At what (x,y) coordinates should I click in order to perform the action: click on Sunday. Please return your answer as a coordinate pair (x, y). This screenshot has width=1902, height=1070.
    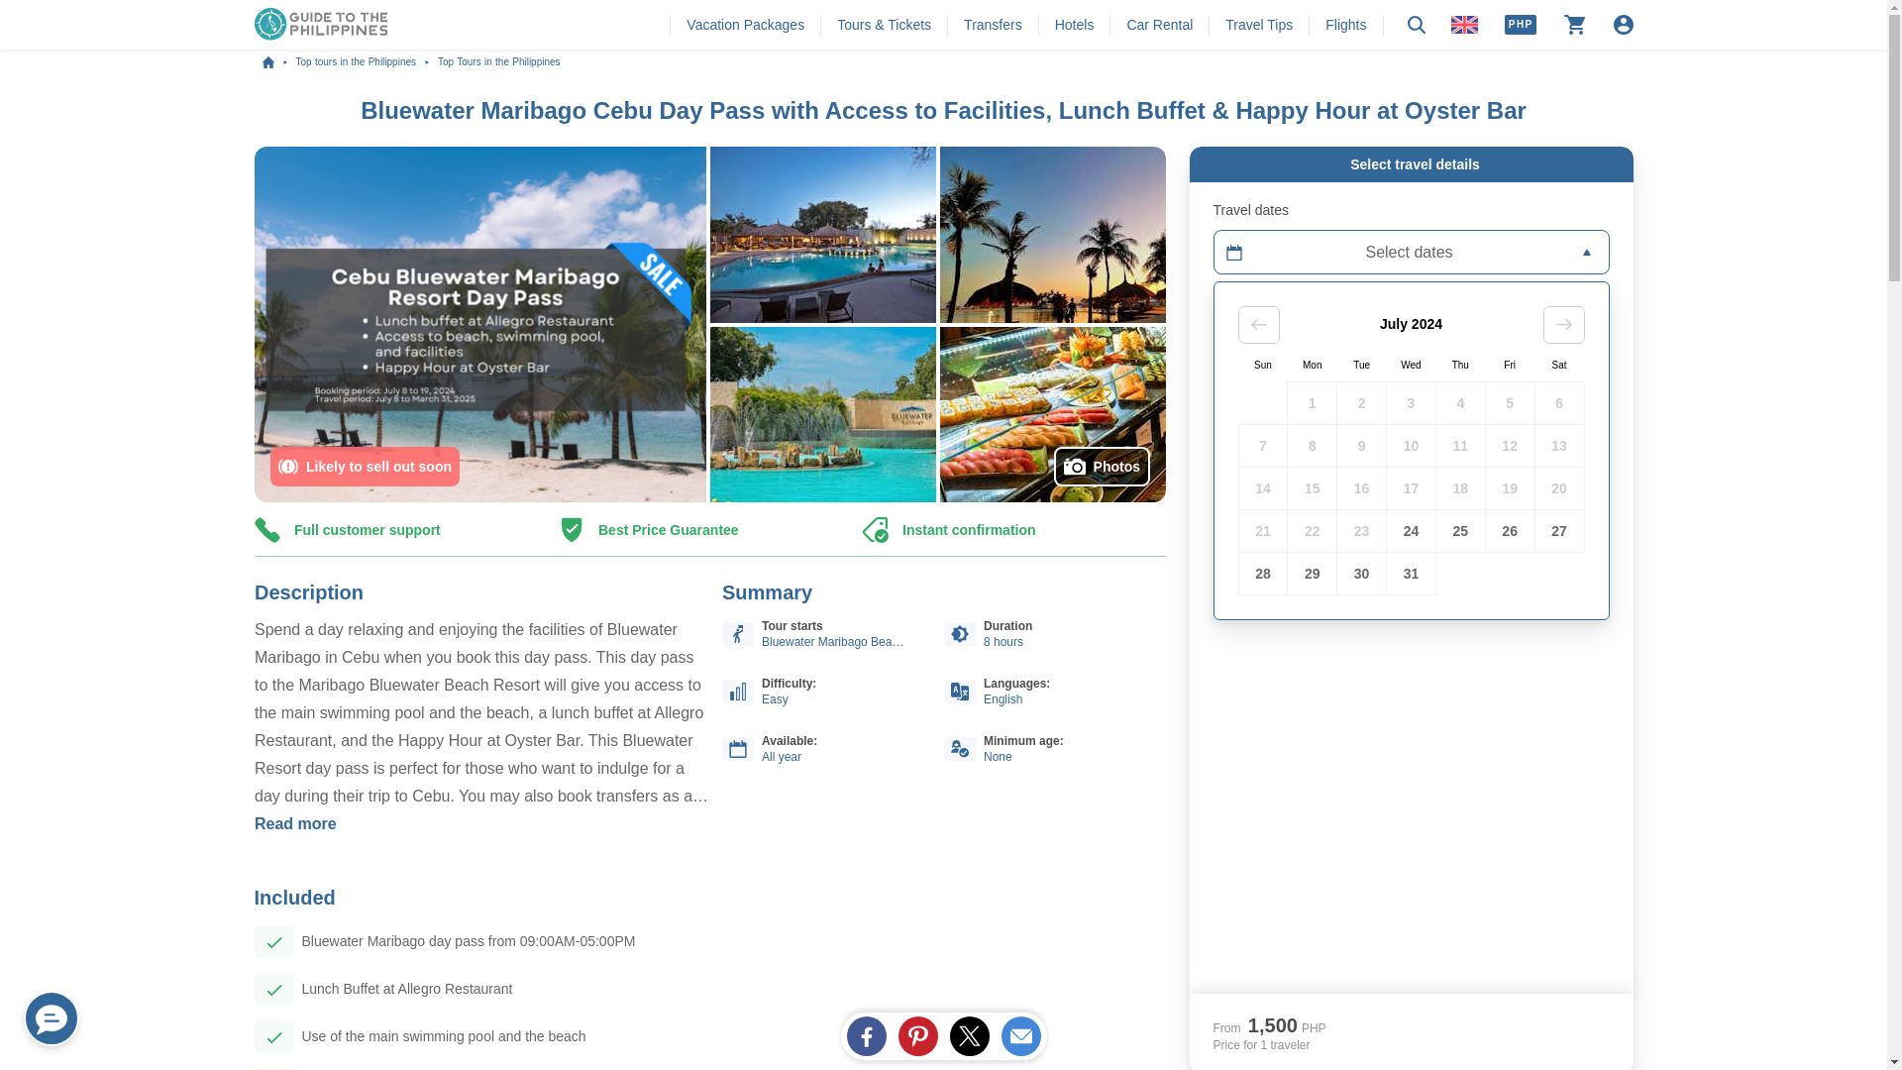
    Looking at the image, I should click on (1262, 365).